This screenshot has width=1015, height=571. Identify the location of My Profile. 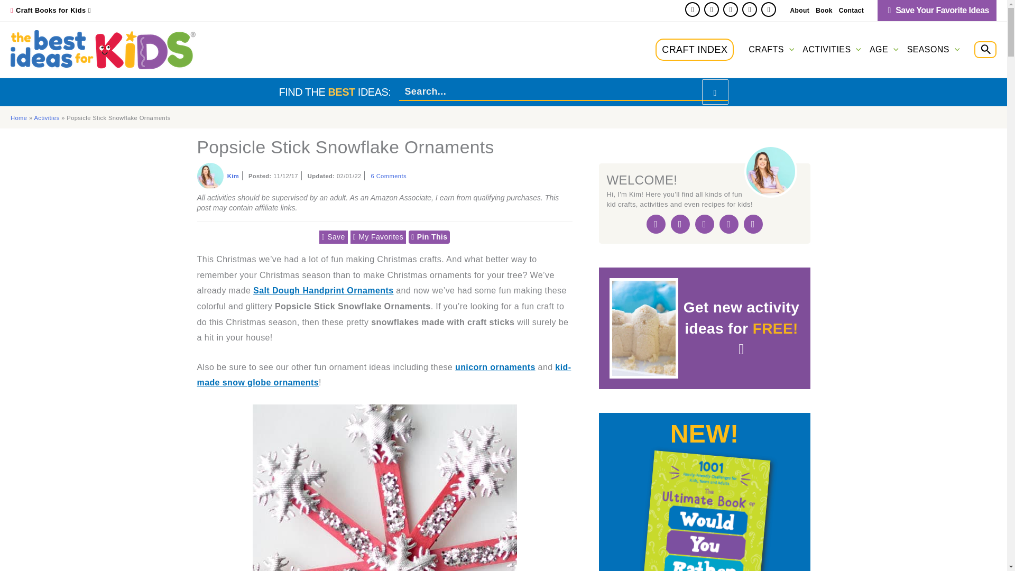
(937, 11).